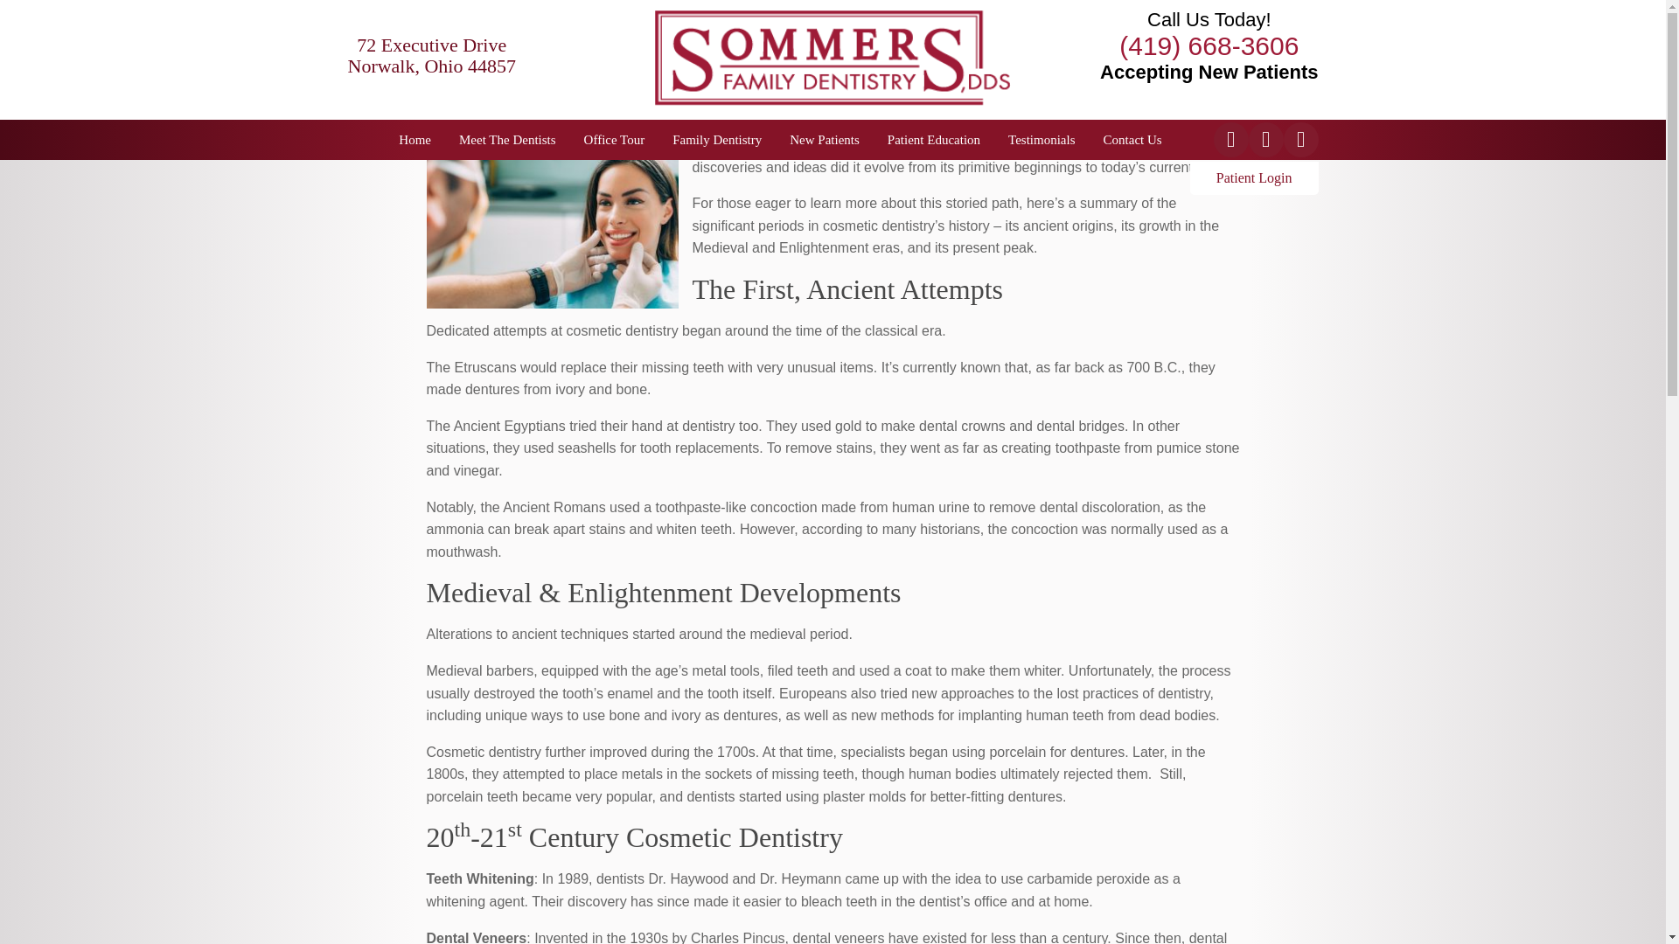 Image resolution: width=1679 pixels, height=944 pixels. Describe the element at coordinates (614, 140) in the screenshot. I see `Office Tour` at that location.